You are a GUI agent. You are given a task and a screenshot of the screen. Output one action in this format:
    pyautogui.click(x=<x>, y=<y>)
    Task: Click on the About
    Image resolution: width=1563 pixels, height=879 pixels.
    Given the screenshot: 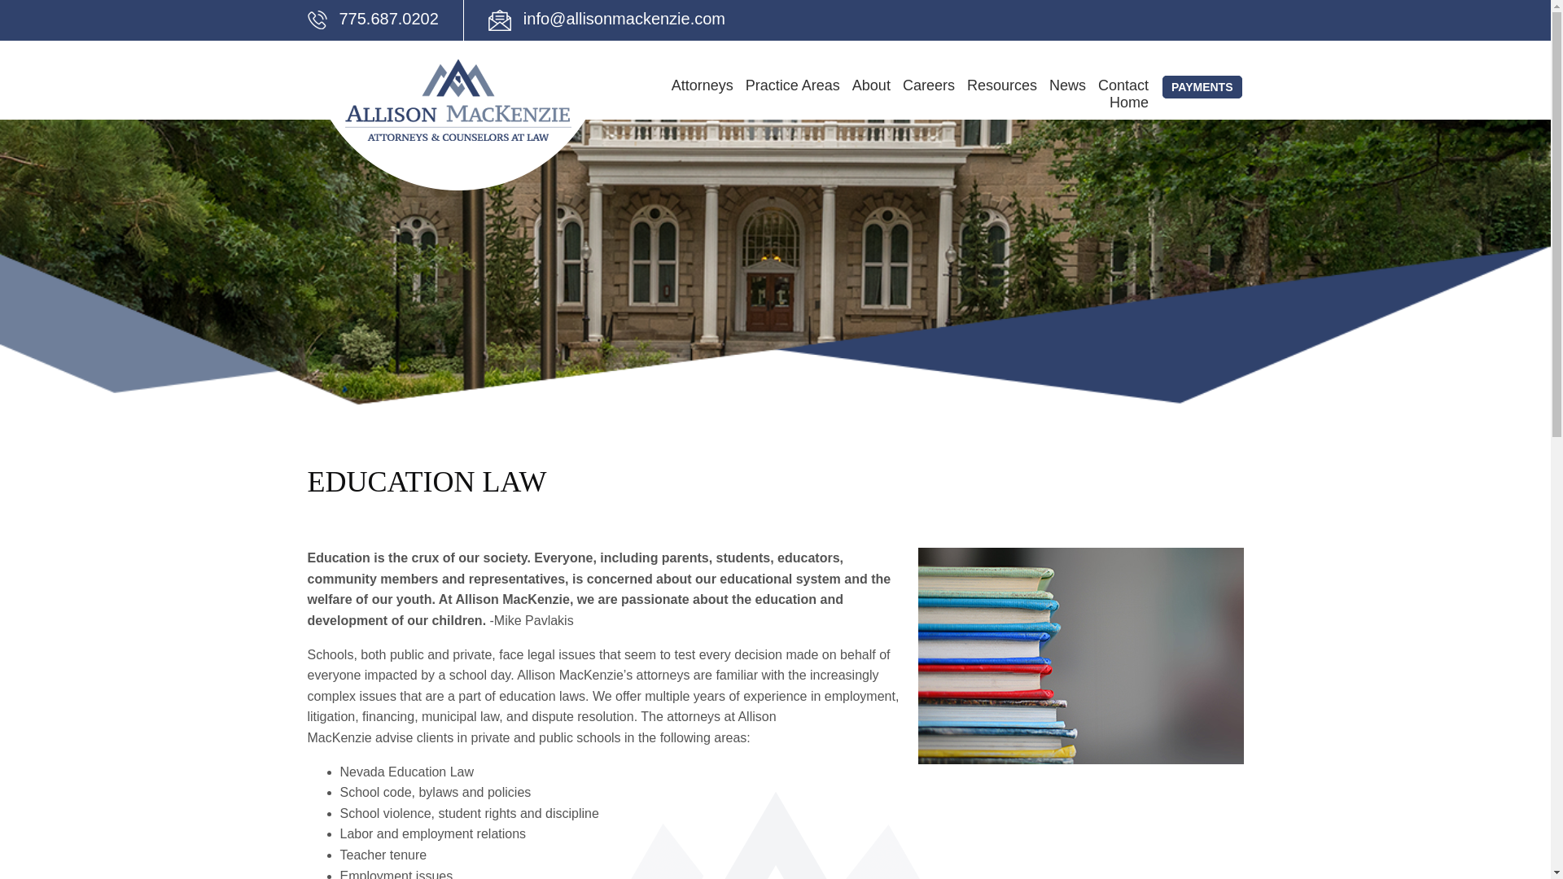 What is the action you would take?
    pyautogui.click(x=878, y=98)
    